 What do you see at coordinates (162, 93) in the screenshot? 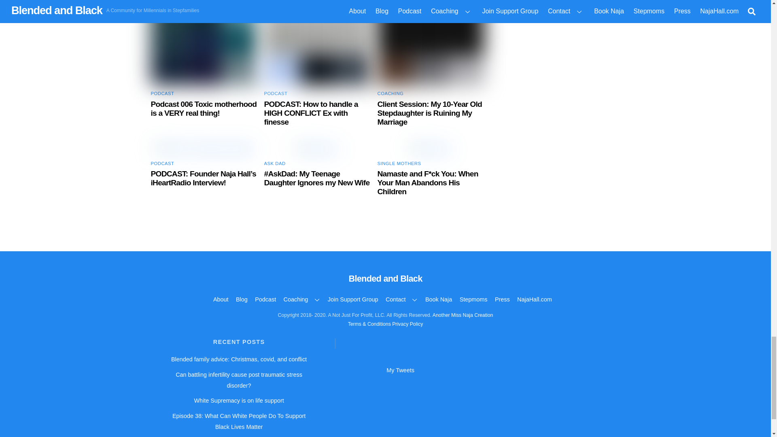
I see `PODCAST` at bounding box center [162, 93].